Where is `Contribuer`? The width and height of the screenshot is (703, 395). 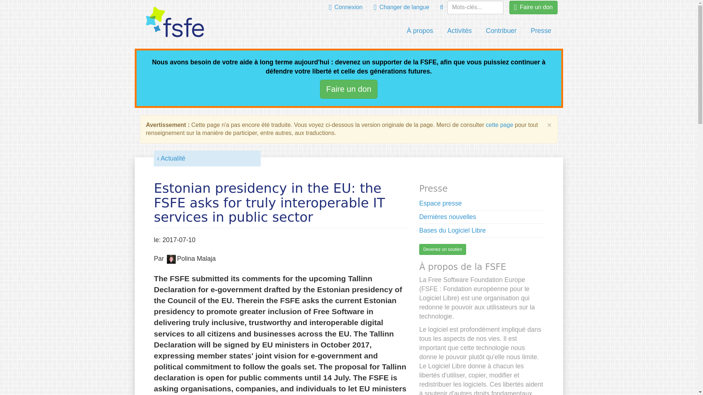
Contribuer is located at coordinates (501, 31).